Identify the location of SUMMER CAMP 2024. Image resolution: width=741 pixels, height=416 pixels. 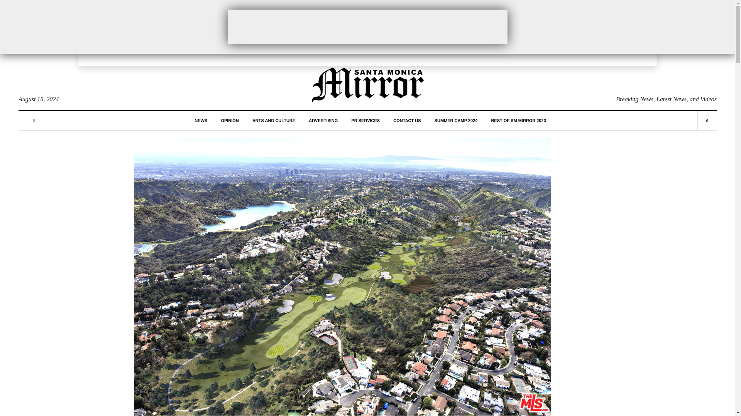
(456, 121).